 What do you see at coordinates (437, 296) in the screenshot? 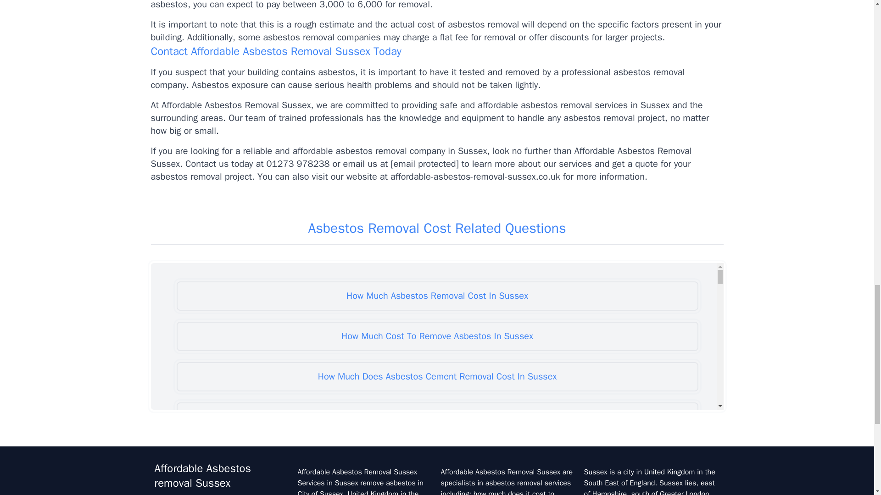
I see `How Much Asbestos Removal Cost In Sussex` at bounding box center [437, 296].